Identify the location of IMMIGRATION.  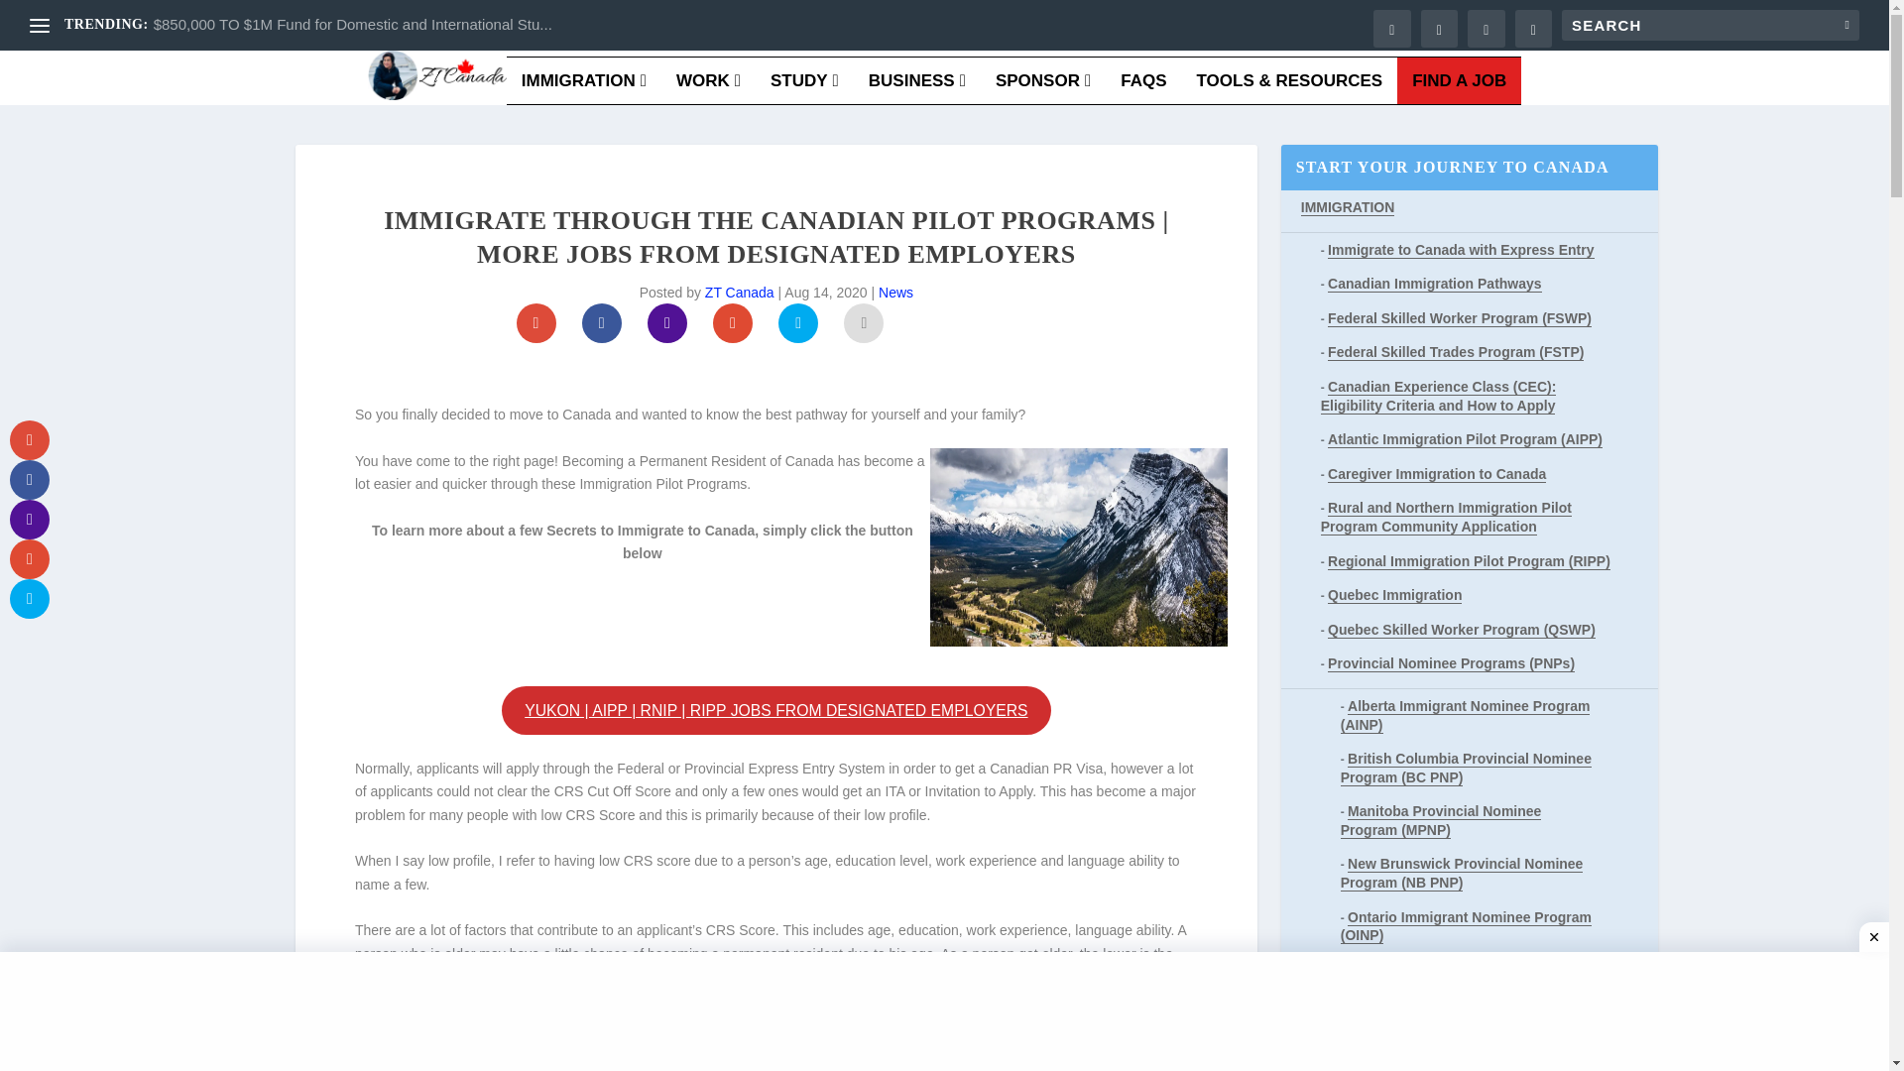
(584, 87).